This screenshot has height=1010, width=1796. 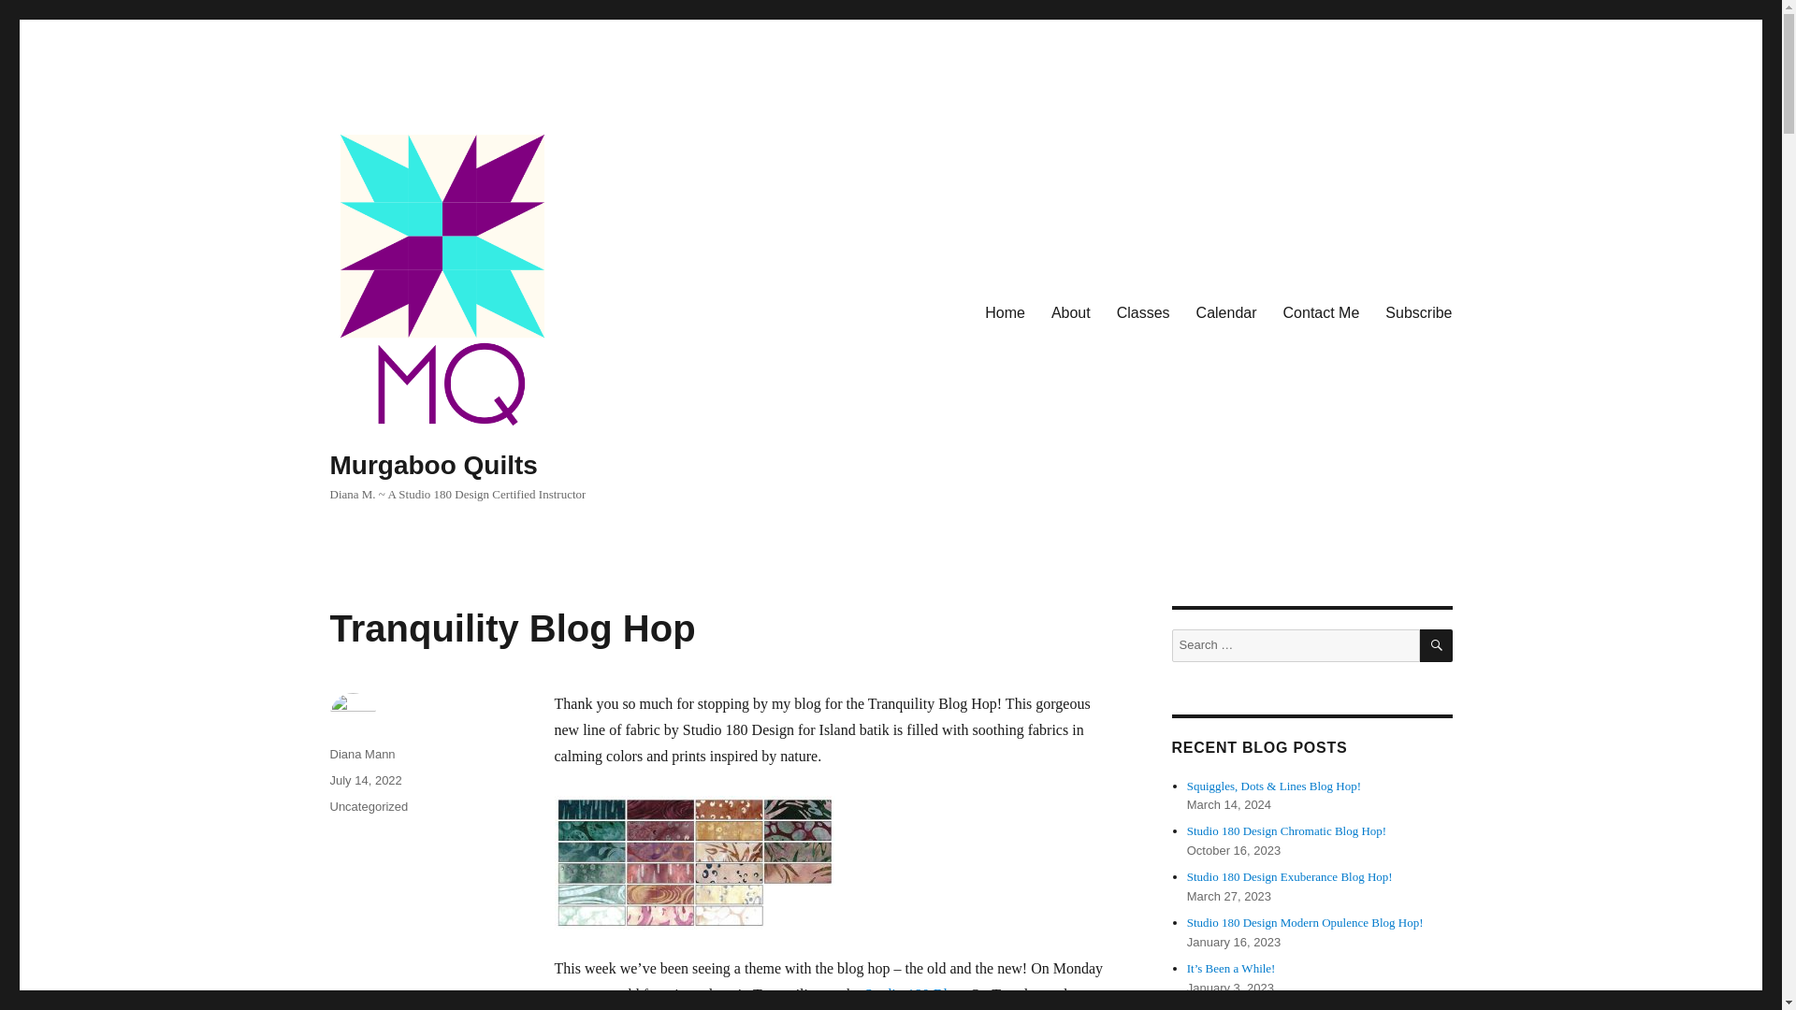 What do you see at coordinates (1418, 312) in the screenshot?
I see `Subscribe` at bounding box center [1418, 312].